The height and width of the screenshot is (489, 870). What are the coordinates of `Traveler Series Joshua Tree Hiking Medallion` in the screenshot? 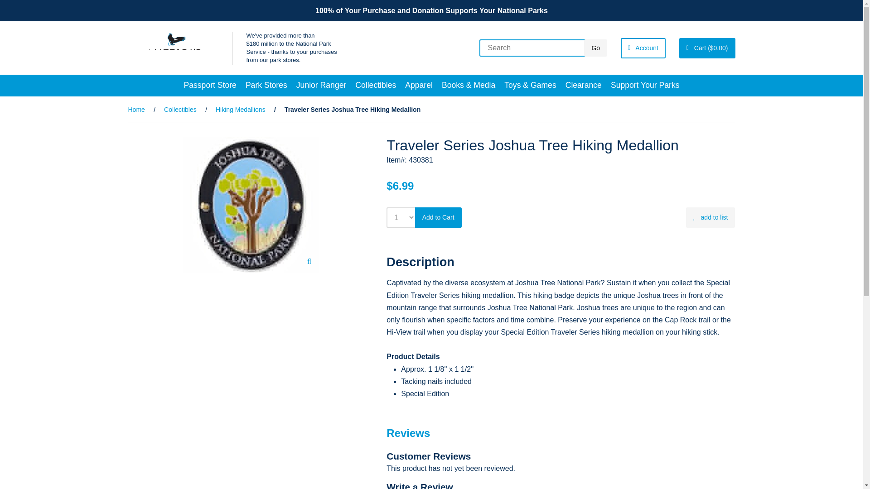 It's located at (250, 205).